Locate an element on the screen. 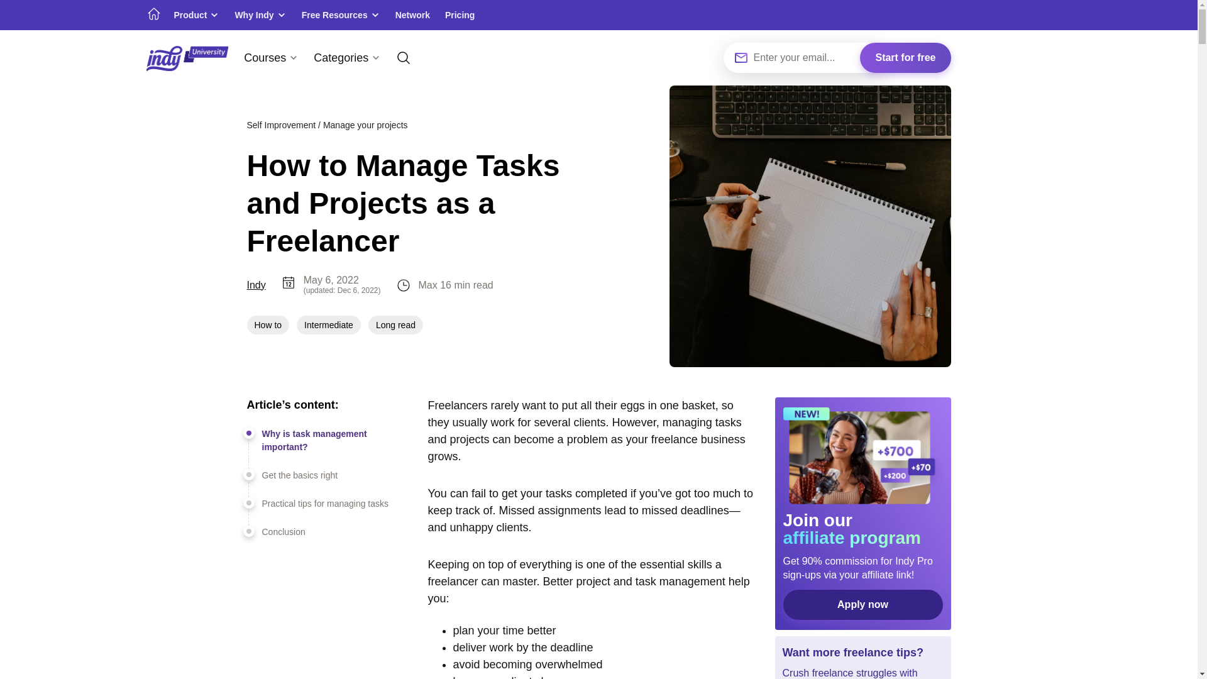 The height and width of the screenshot is (679, 1207). Network is located at coordinates (412, 15).